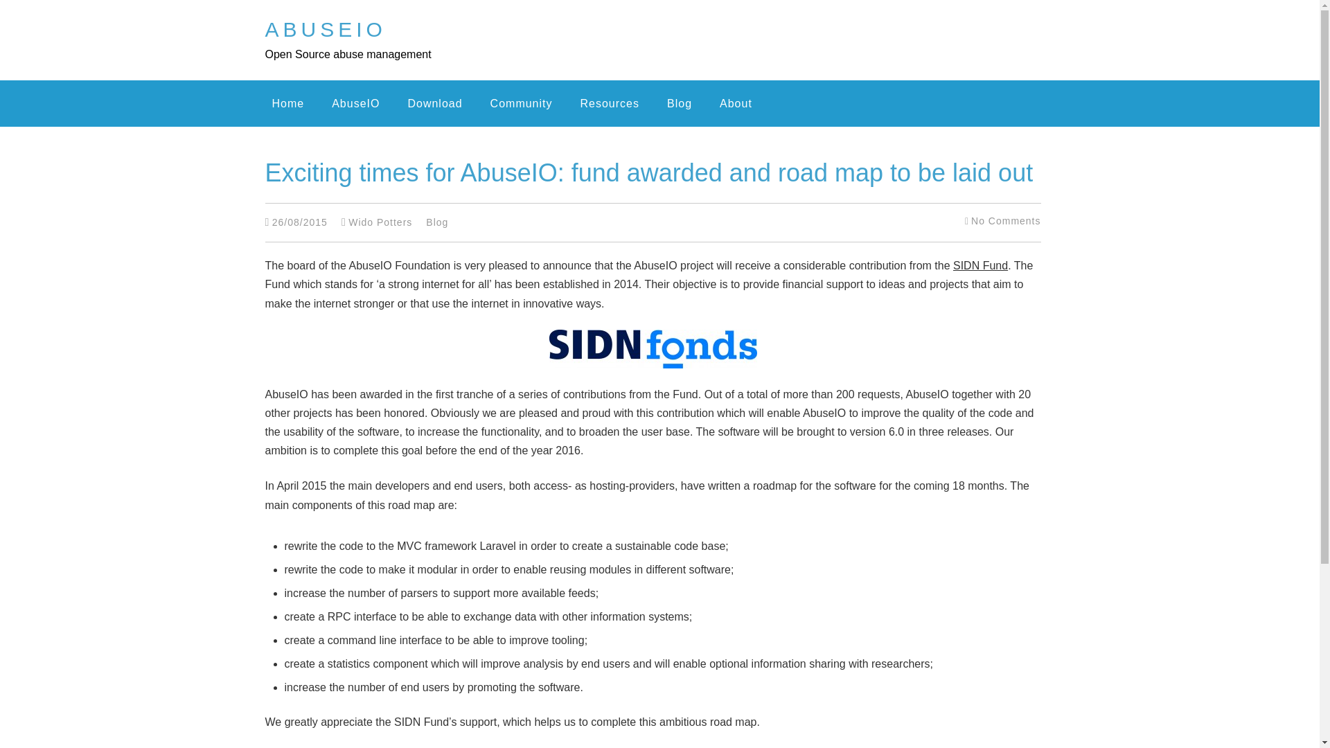 This screenshot has height=748, width=1330. What do you see at coordinates (981, 265) in the screenshot?
I see `SIDN Fund` at bounding box center [981, 265].